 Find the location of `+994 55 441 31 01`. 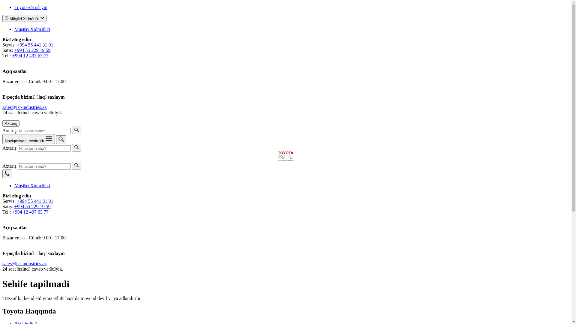

+994 55 441 31 01 is located at coordinates (35, 201).